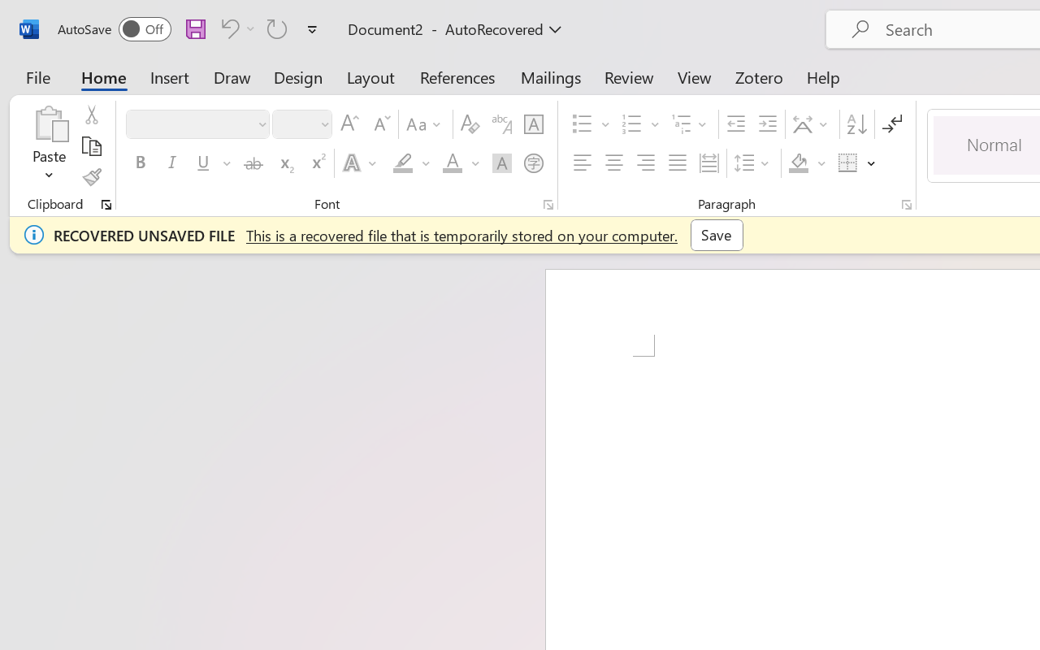 The width and height of the screenshot is (1040, 650). I want to click on Center, so click(614, 163).